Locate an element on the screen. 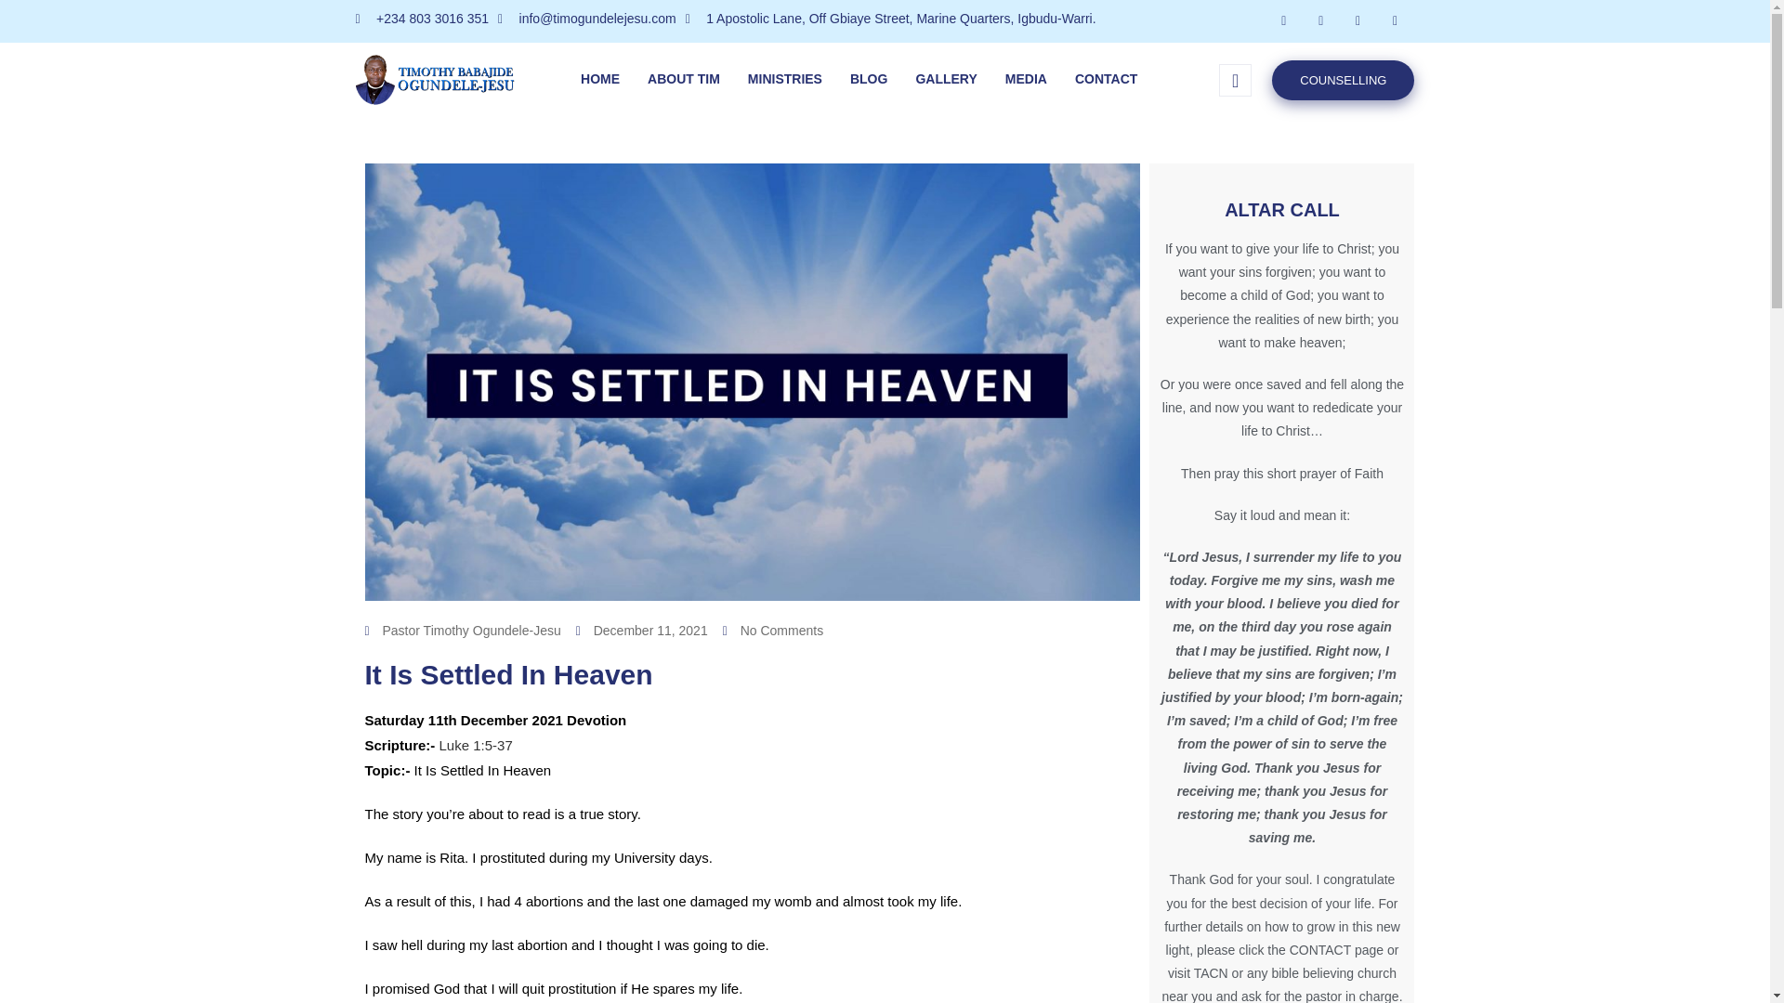  MEDIA is located at coordinates (1026, 80).